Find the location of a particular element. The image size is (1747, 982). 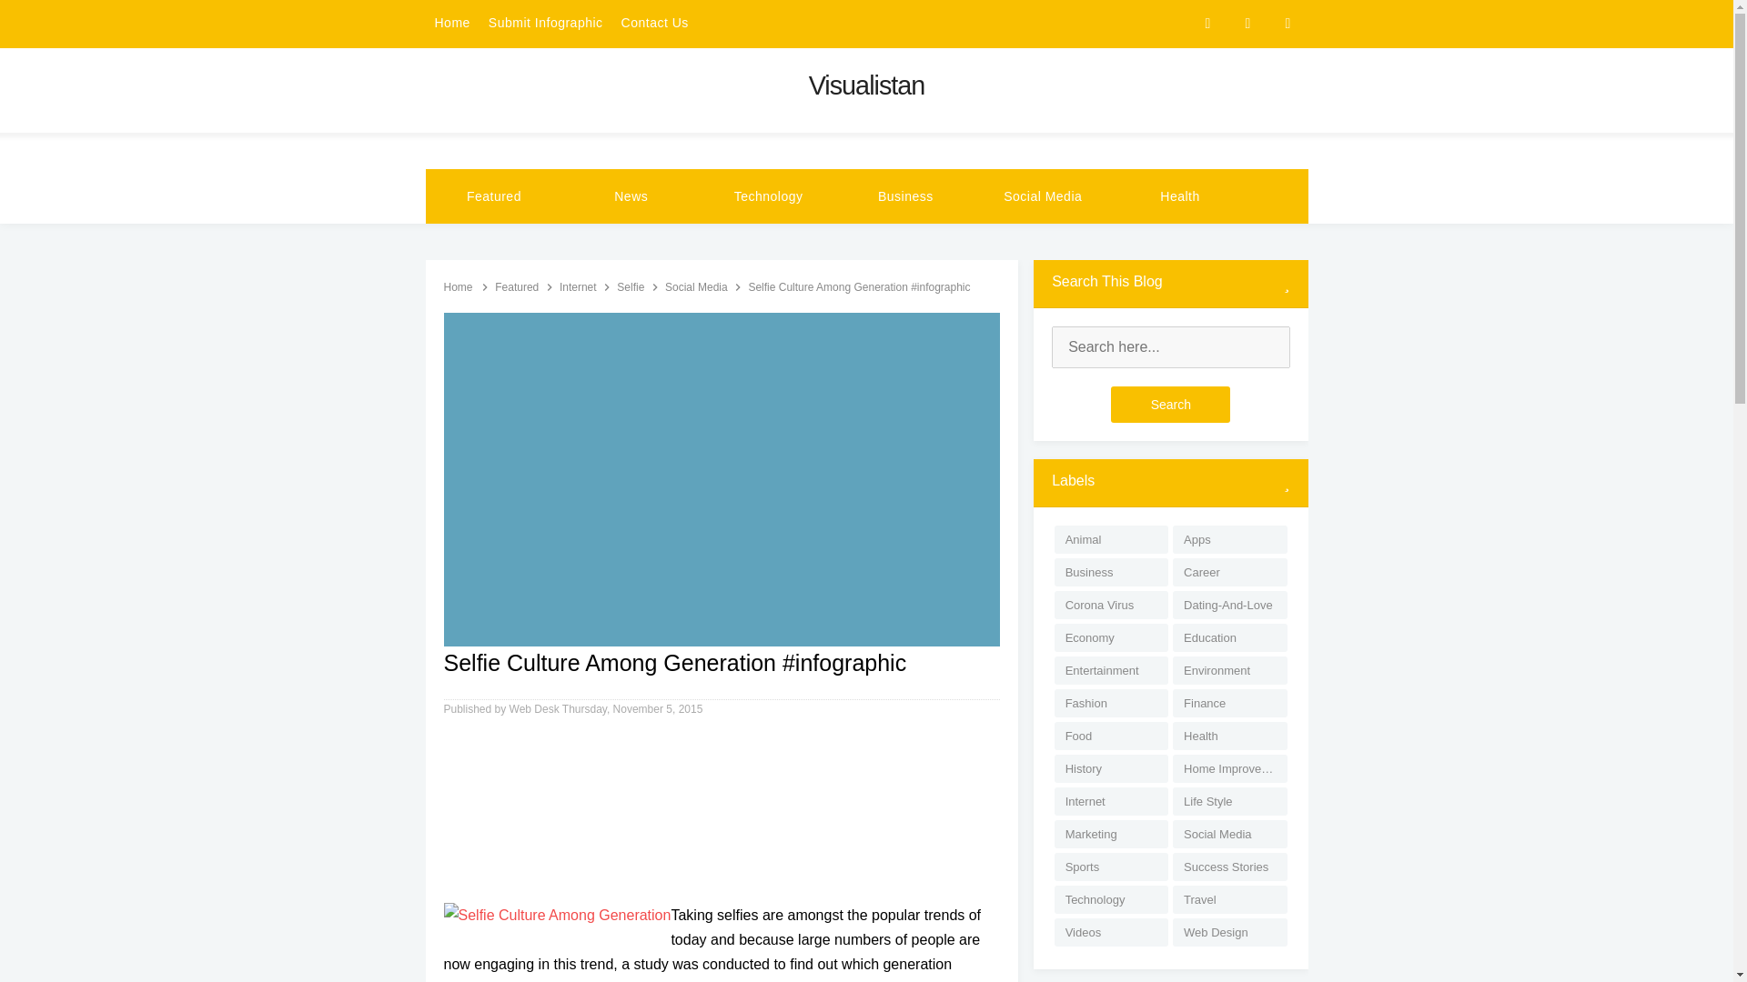

Advertisement is located at coordinates (722, 815).